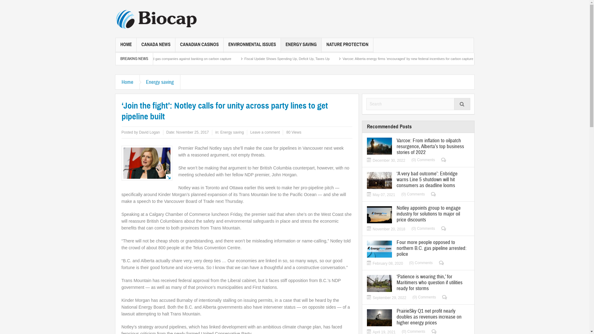  What do you see at coordinates (462, 104) in the screenshot?
I see `Search` at bounding box center [462, 104].